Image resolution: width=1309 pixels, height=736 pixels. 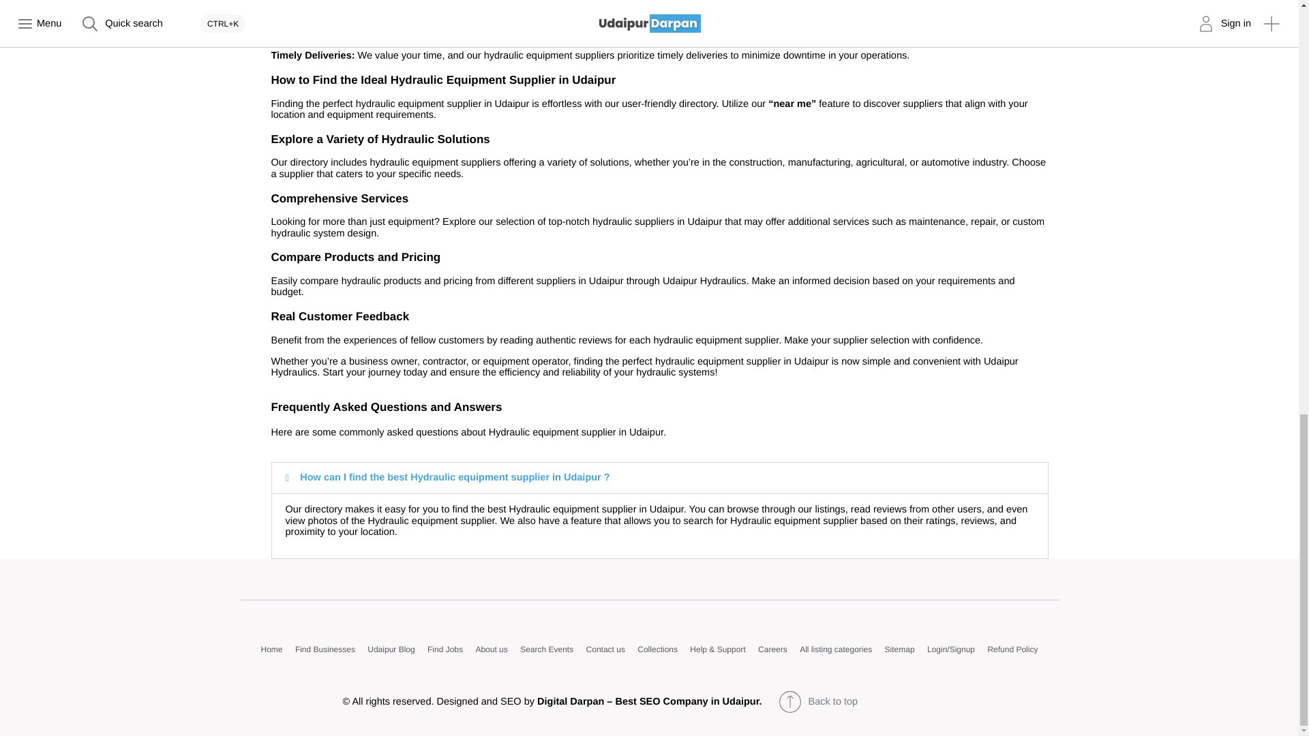 I want to click on Contact us, so click(x=605, y=649).